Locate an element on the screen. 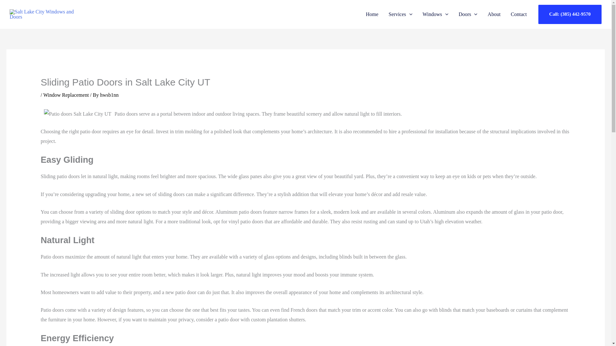 The width and height of the screenshot is (616, 346). Services is located at coordinates (400, 14).